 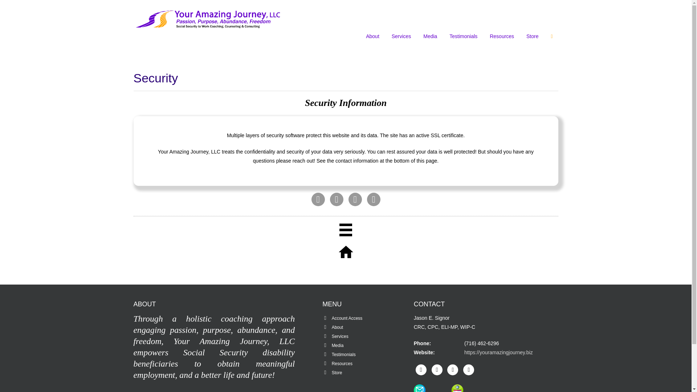 I want to click on Testimonials, so click(x=463, y=36).